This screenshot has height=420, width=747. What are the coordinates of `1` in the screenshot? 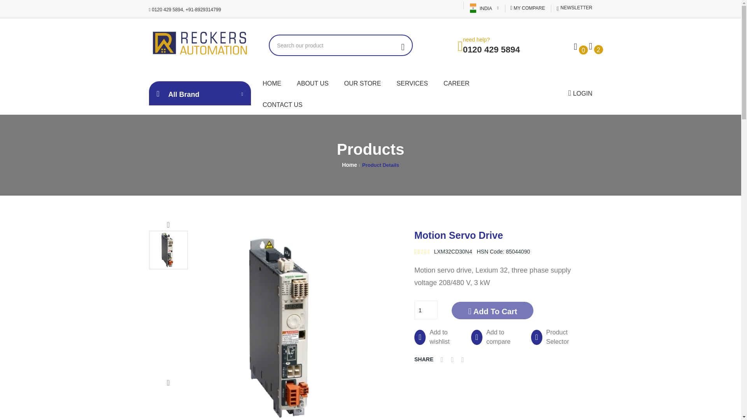 It's located at (426, 310).